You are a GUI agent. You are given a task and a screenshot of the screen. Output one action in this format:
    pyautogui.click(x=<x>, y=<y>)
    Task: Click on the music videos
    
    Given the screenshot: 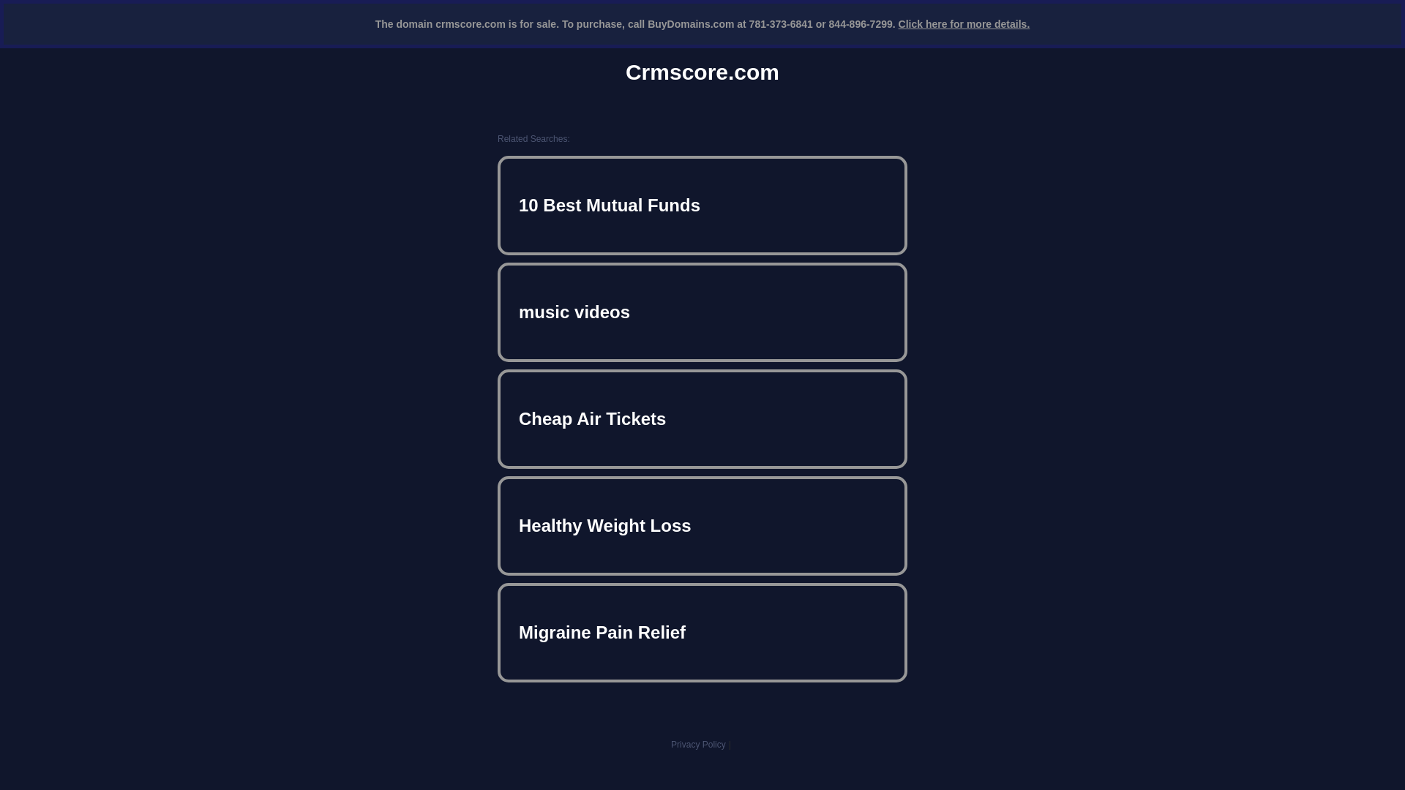 What is the action you would take?
    pyautogui.click(x=702, y=312)
    